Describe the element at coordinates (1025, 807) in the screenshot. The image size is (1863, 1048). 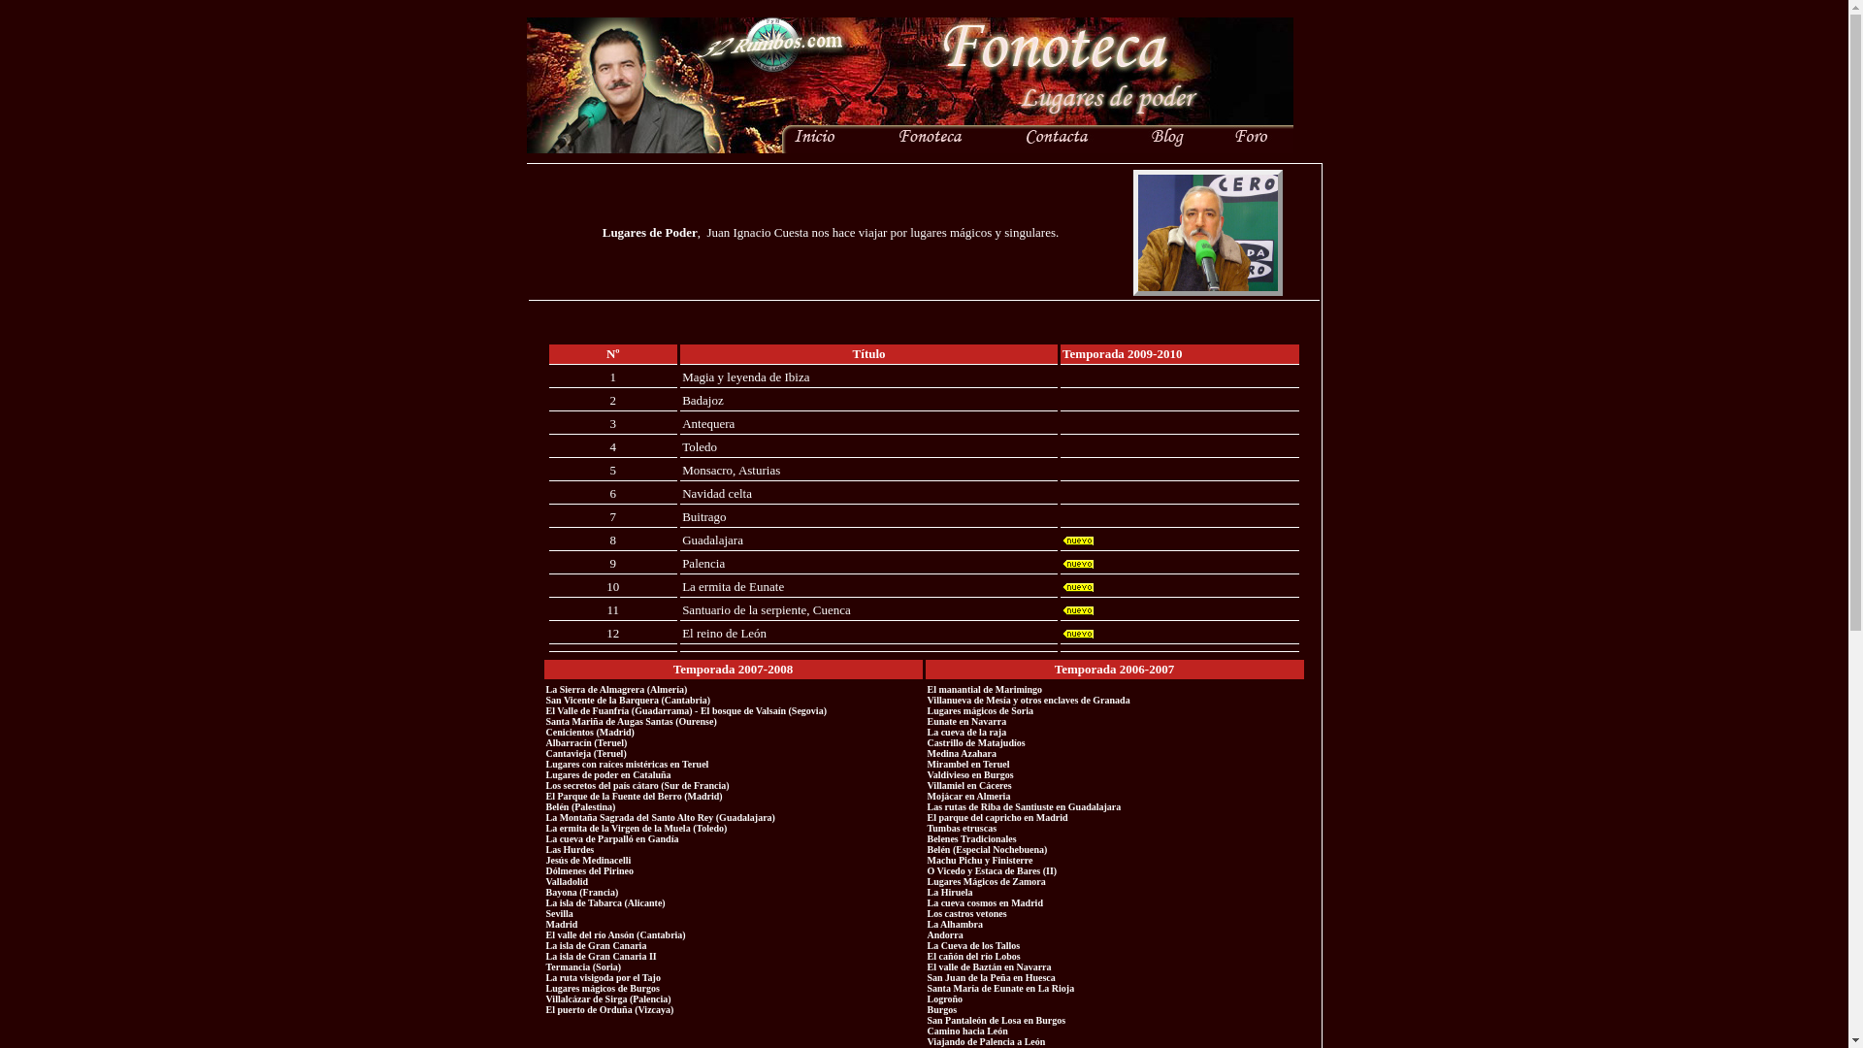
I see `Las rutas de Riba de Santiuste en Guadalajara` at that location.